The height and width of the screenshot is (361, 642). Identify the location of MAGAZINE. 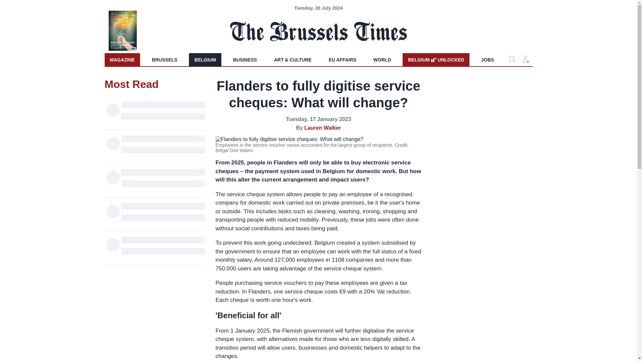
(122, 59).